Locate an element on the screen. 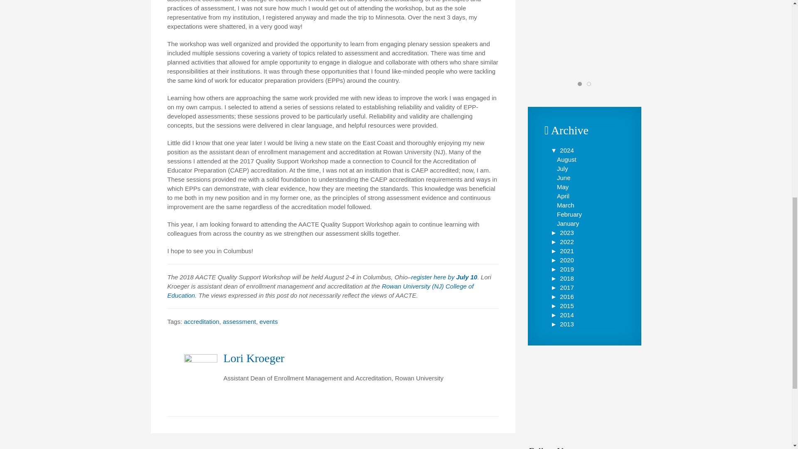 The height and width of the screenshot is (449, 798). register here by July 10 is located at coordinates (444, 277).